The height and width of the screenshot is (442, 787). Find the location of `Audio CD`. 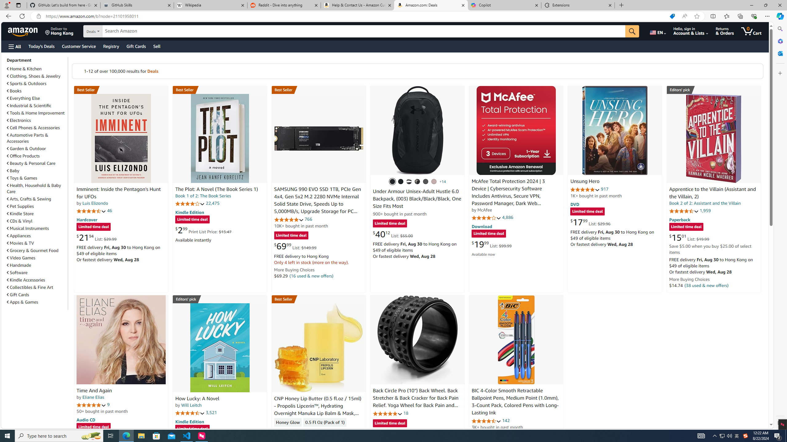

Audio CD is located at coordinates (85, 419).